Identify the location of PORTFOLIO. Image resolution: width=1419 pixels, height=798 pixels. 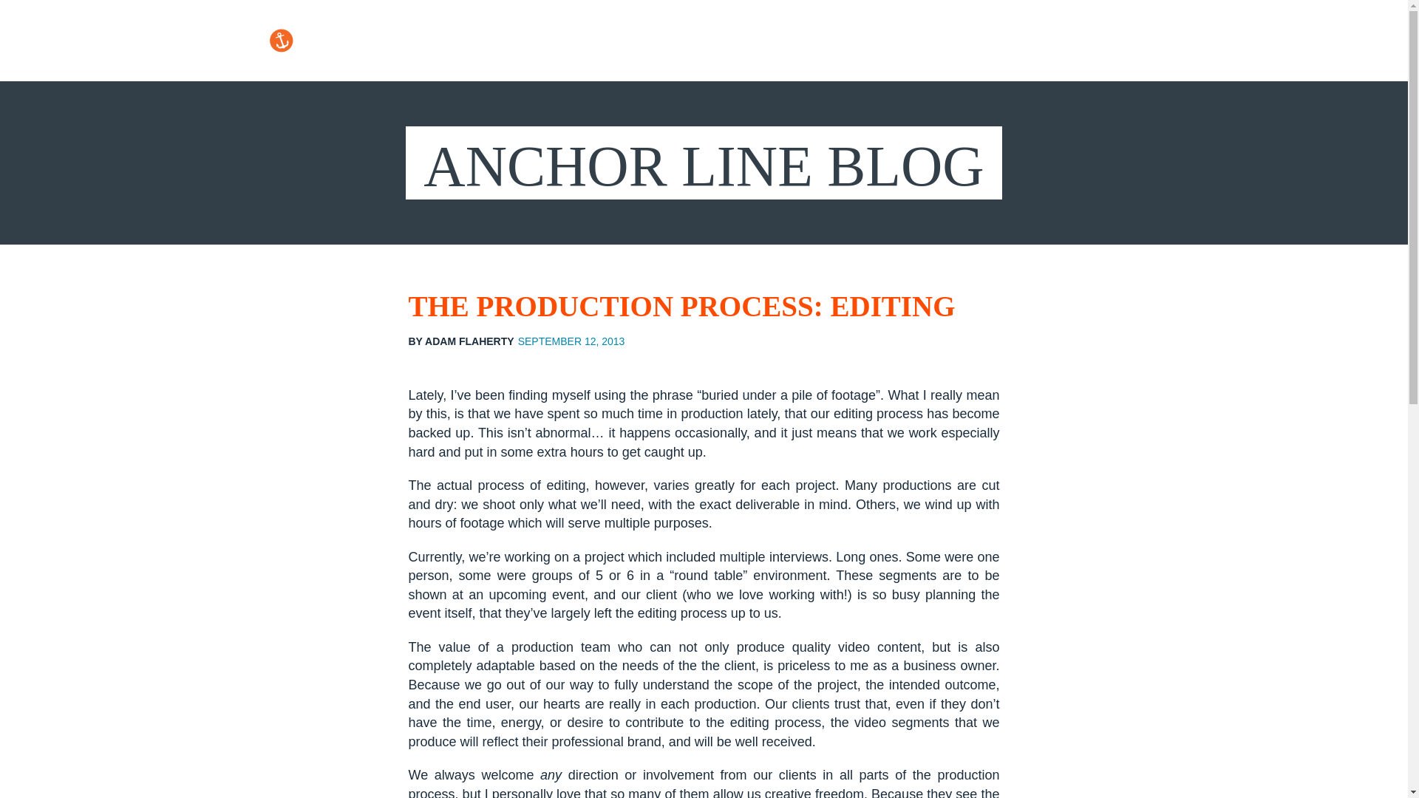
(798, 41).